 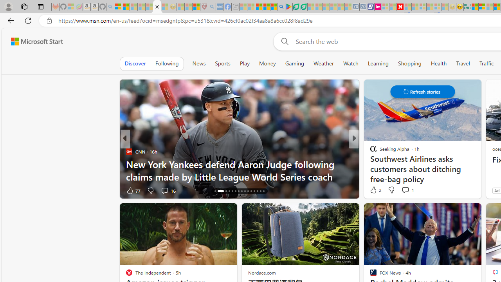 I want to click on View comments 9 Comment, so click(x=408, y=190).